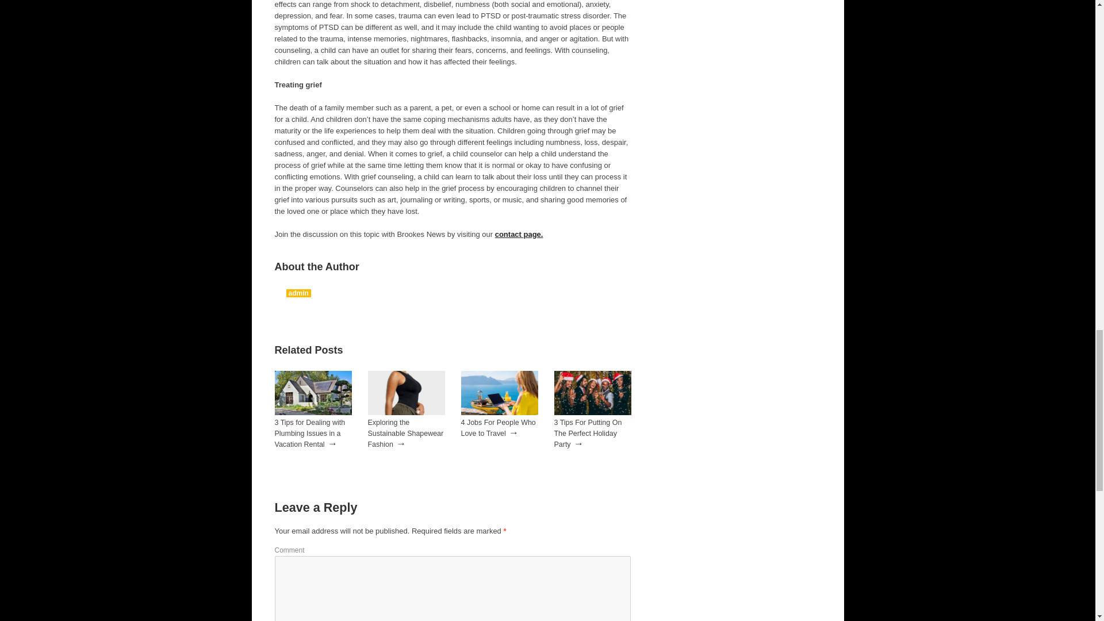 The height and width of the screenshot is (621, 1104). What do you see at coordinates (588, 433) in the screenshot?
I see `3 Tips For Putting On The Perfect Holiday Party` at bounding box center [588, 433].